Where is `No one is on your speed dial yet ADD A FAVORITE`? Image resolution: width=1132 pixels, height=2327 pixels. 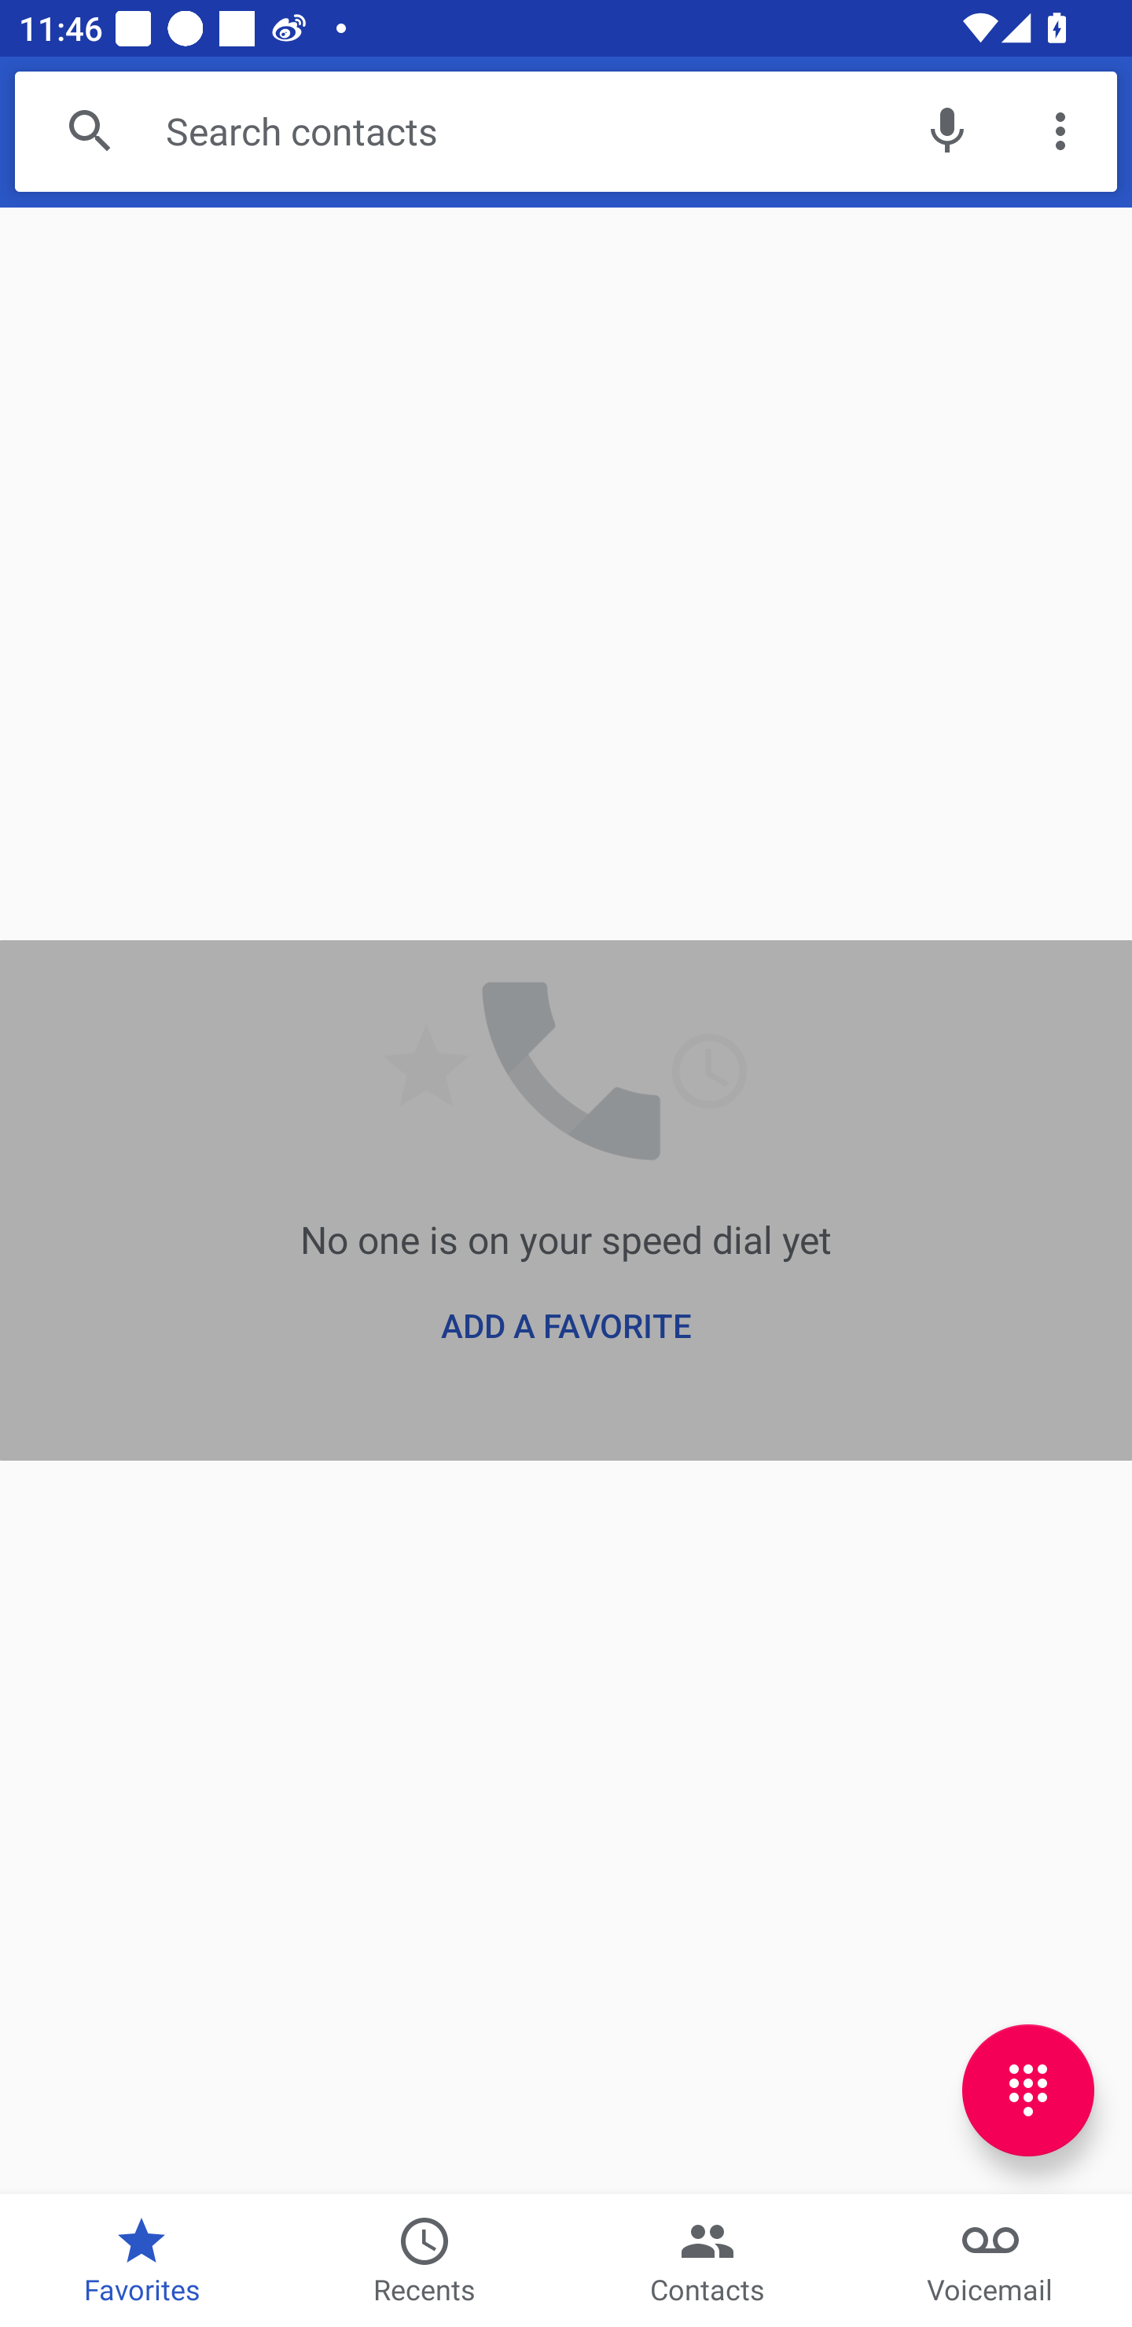 No one is on your speed dial yet ADD A FAVORITE is located at coordinates (566, 1200).